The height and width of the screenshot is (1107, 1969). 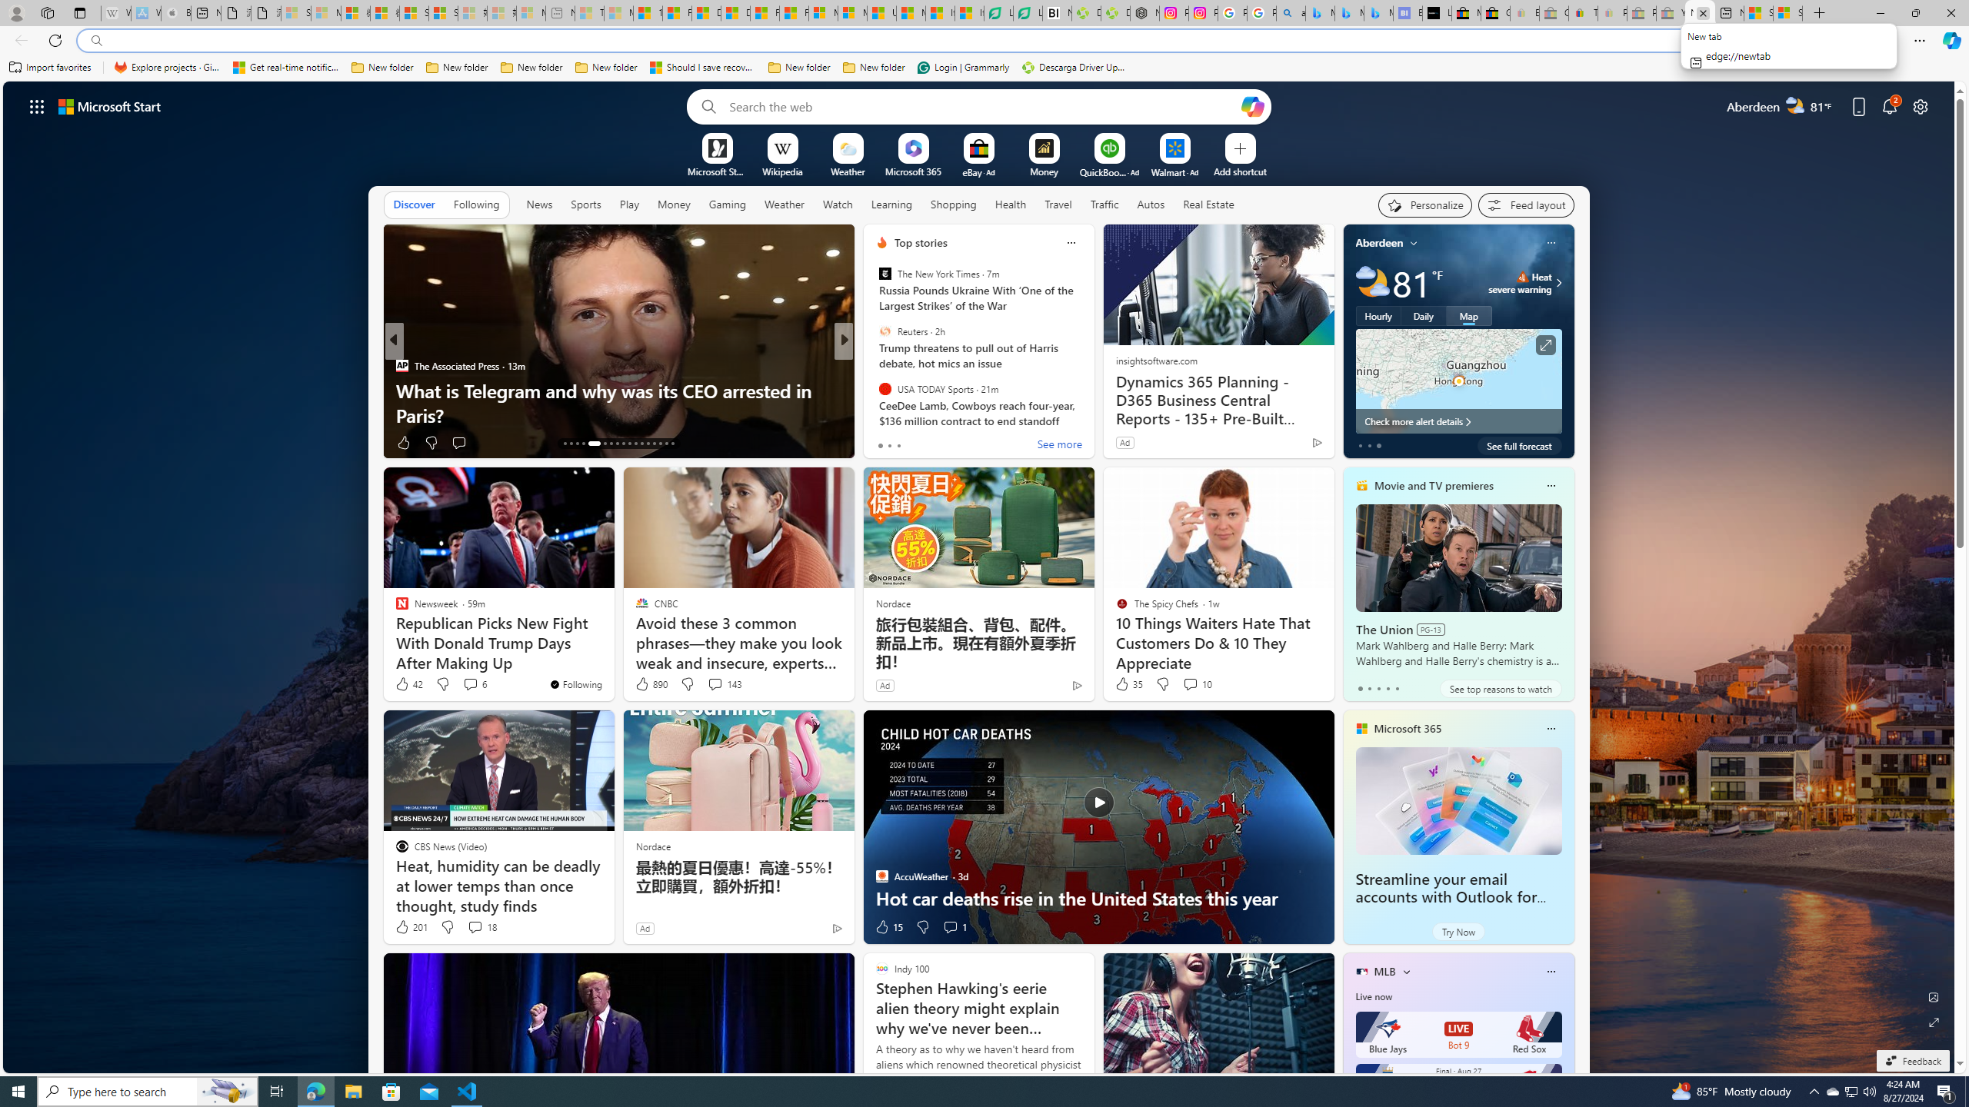 What do you see at coordinates (875, 390) in the screenshot?
I see `Lifestyle Trends` at bounding box center [875, 390].